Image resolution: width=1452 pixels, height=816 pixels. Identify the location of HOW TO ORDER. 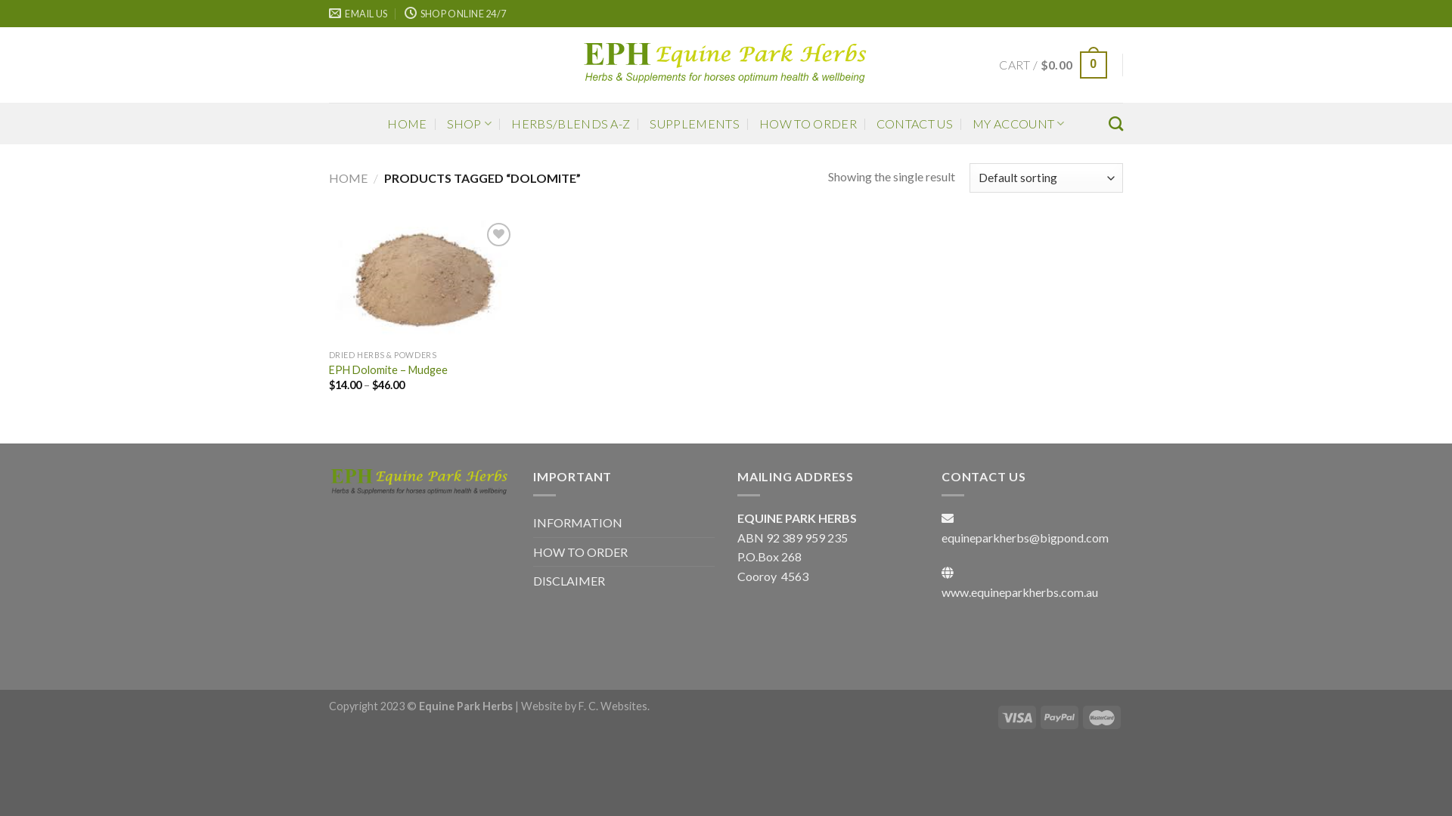
(581, 552).